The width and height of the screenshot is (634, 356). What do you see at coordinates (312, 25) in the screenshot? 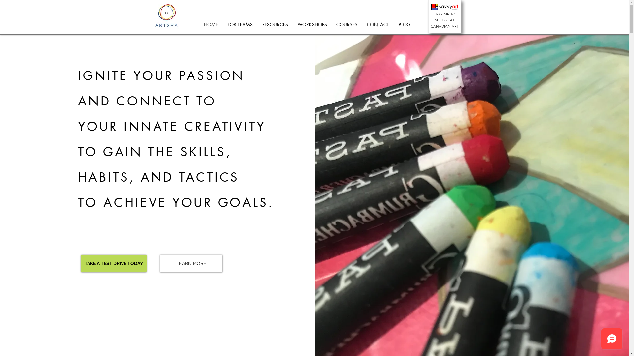
I see `WORKSHOPS` at bounding box center [312, 25].